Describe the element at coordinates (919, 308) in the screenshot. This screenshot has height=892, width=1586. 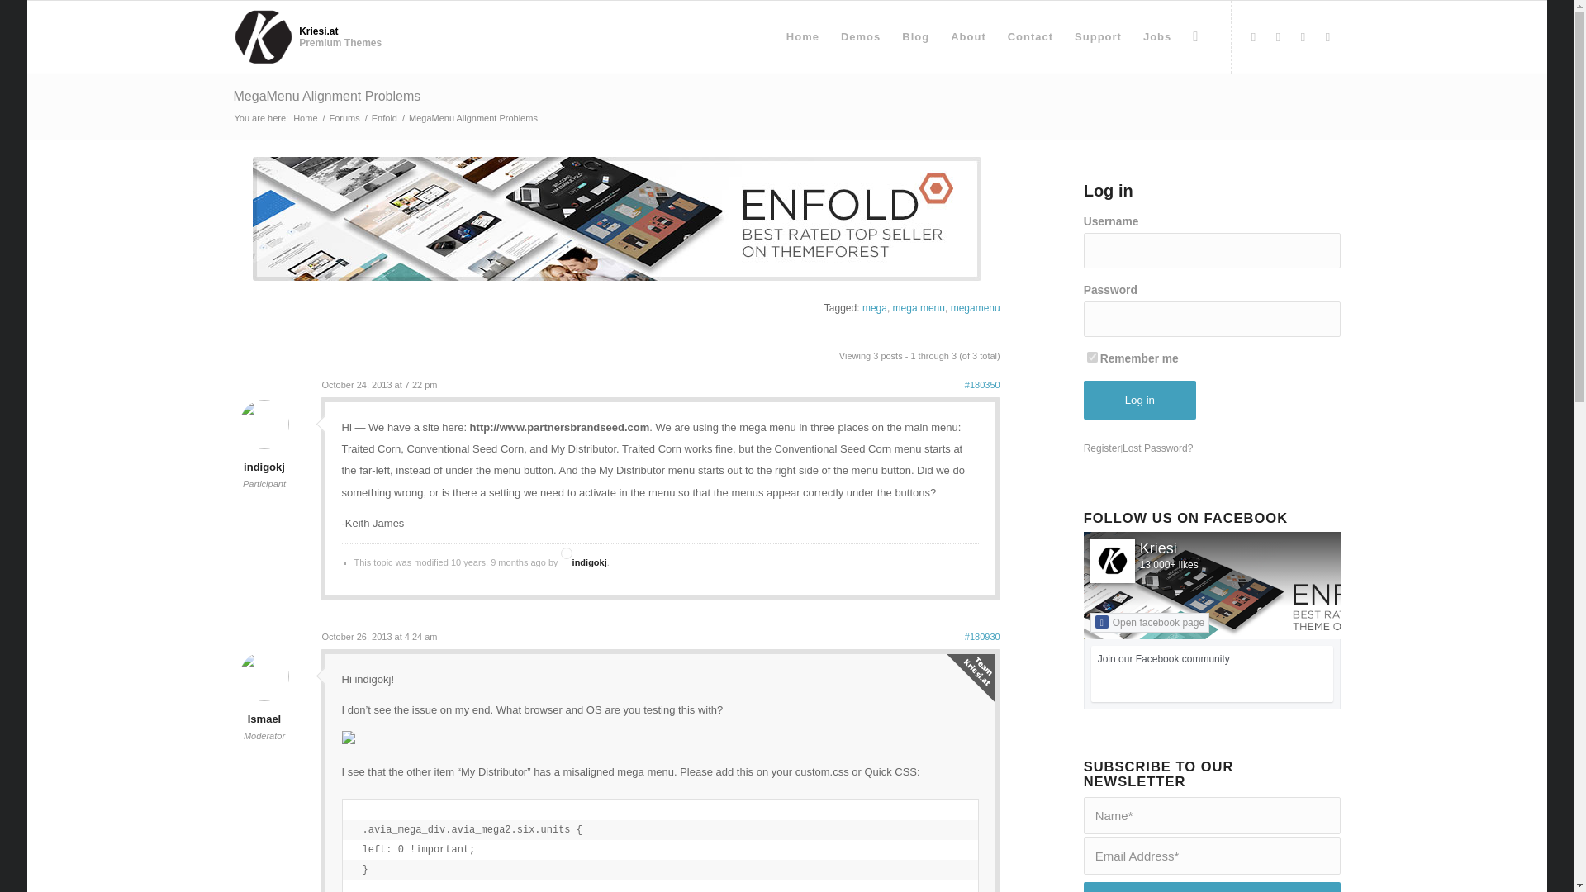
I see `mega menu` at that location.